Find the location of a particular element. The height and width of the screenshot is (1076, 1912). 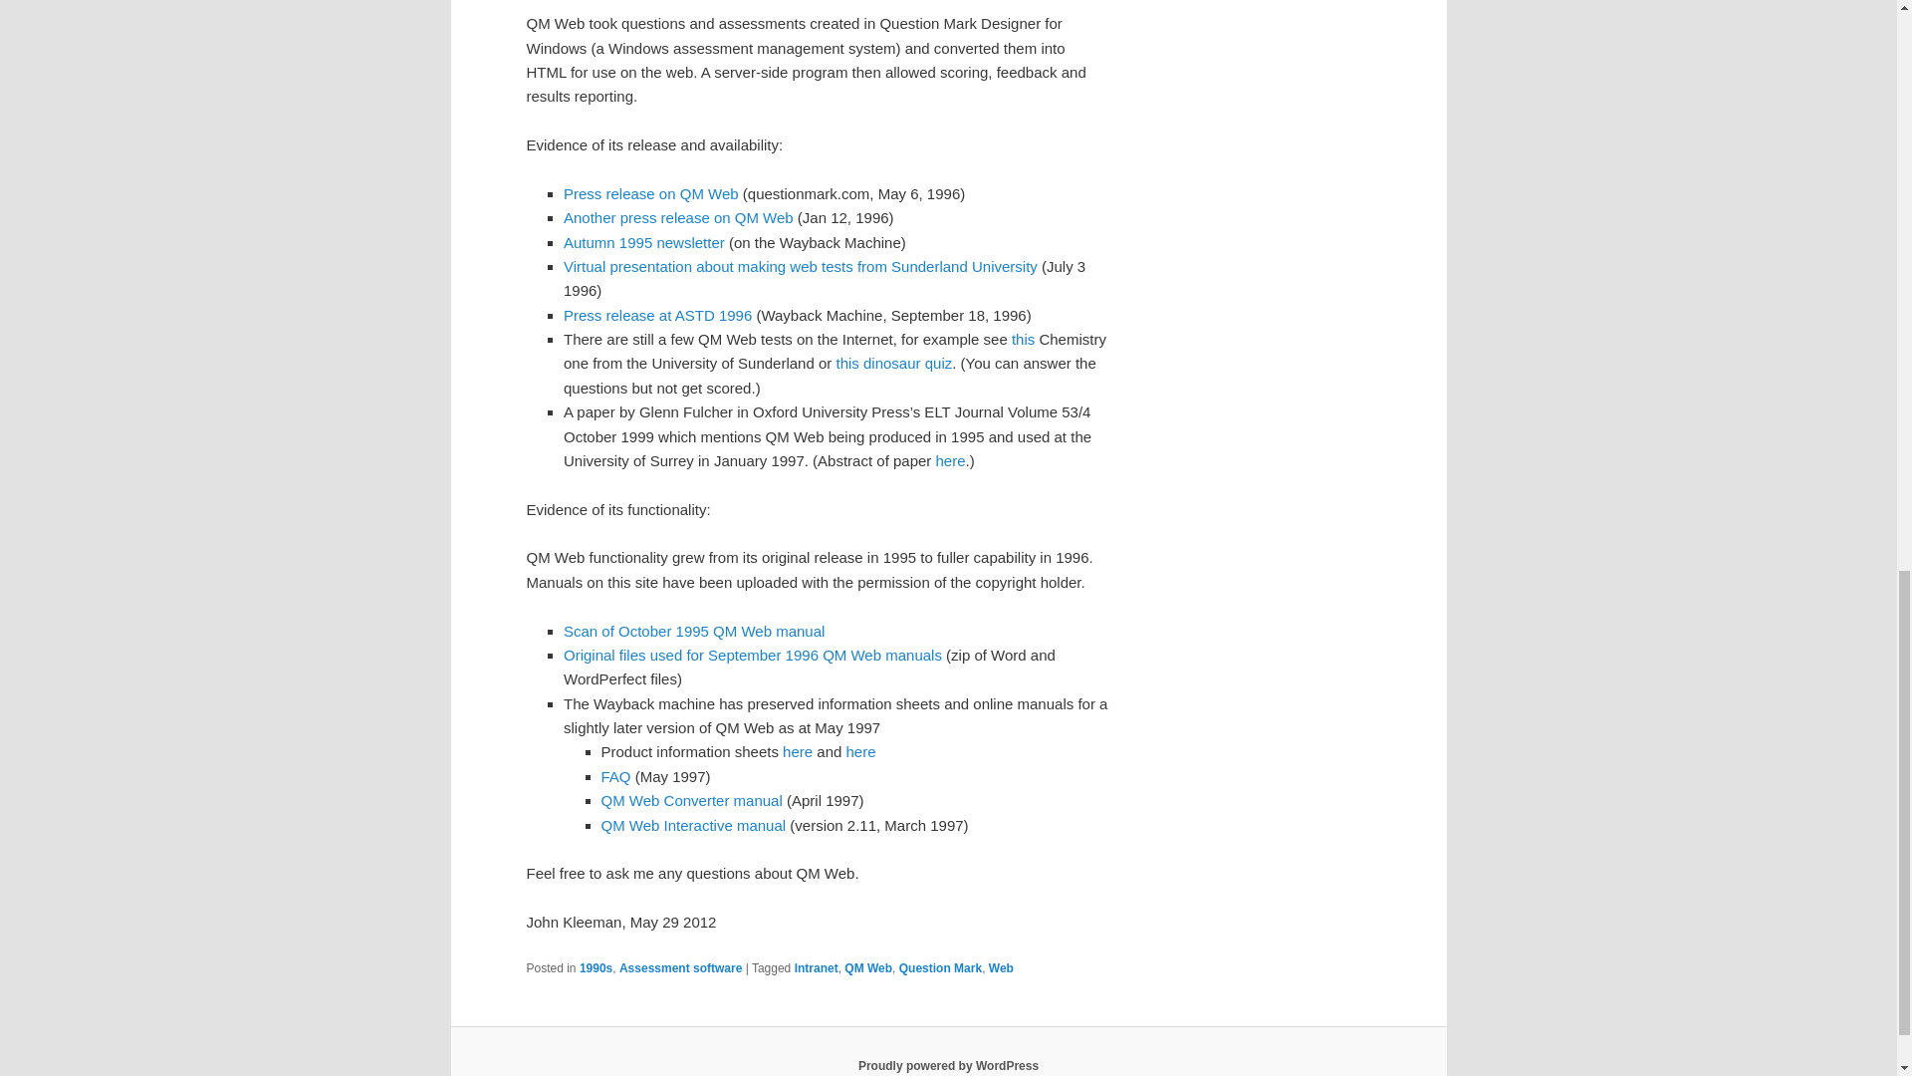

Autumn 1995 newsletter is located at coordinates (643, 242).